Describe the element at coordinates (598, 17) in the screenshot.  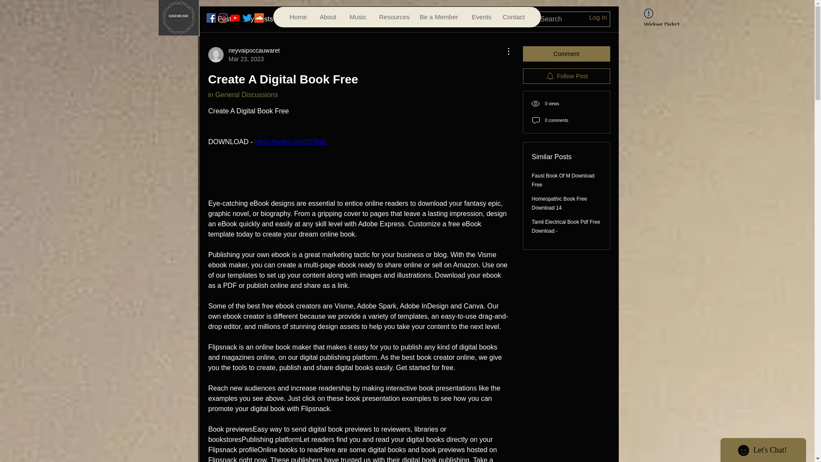
I see `Log In` at that location.